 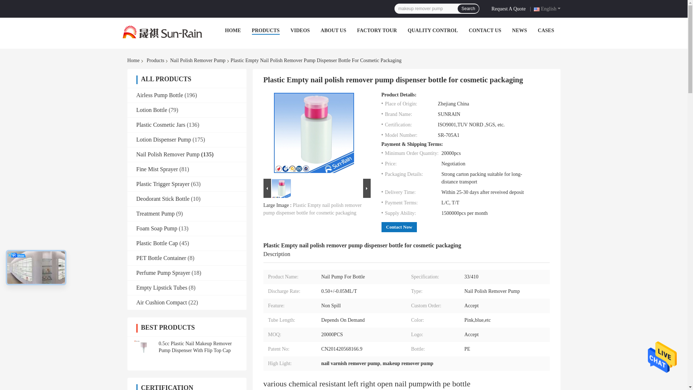 I want to click on ABOUT US, so click(x=333, y=30).